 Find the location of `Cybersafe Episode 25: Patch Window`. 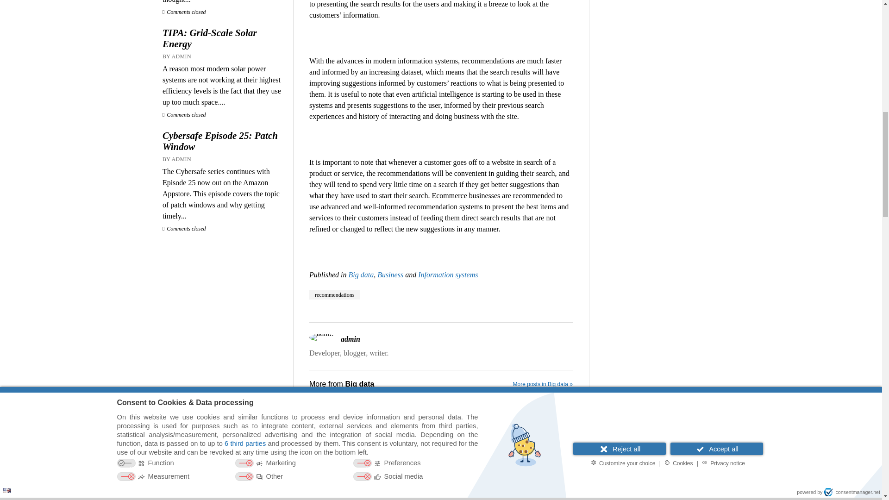

Cybersafe Episode 25: Patch Window is located at coordinates (223, 141).